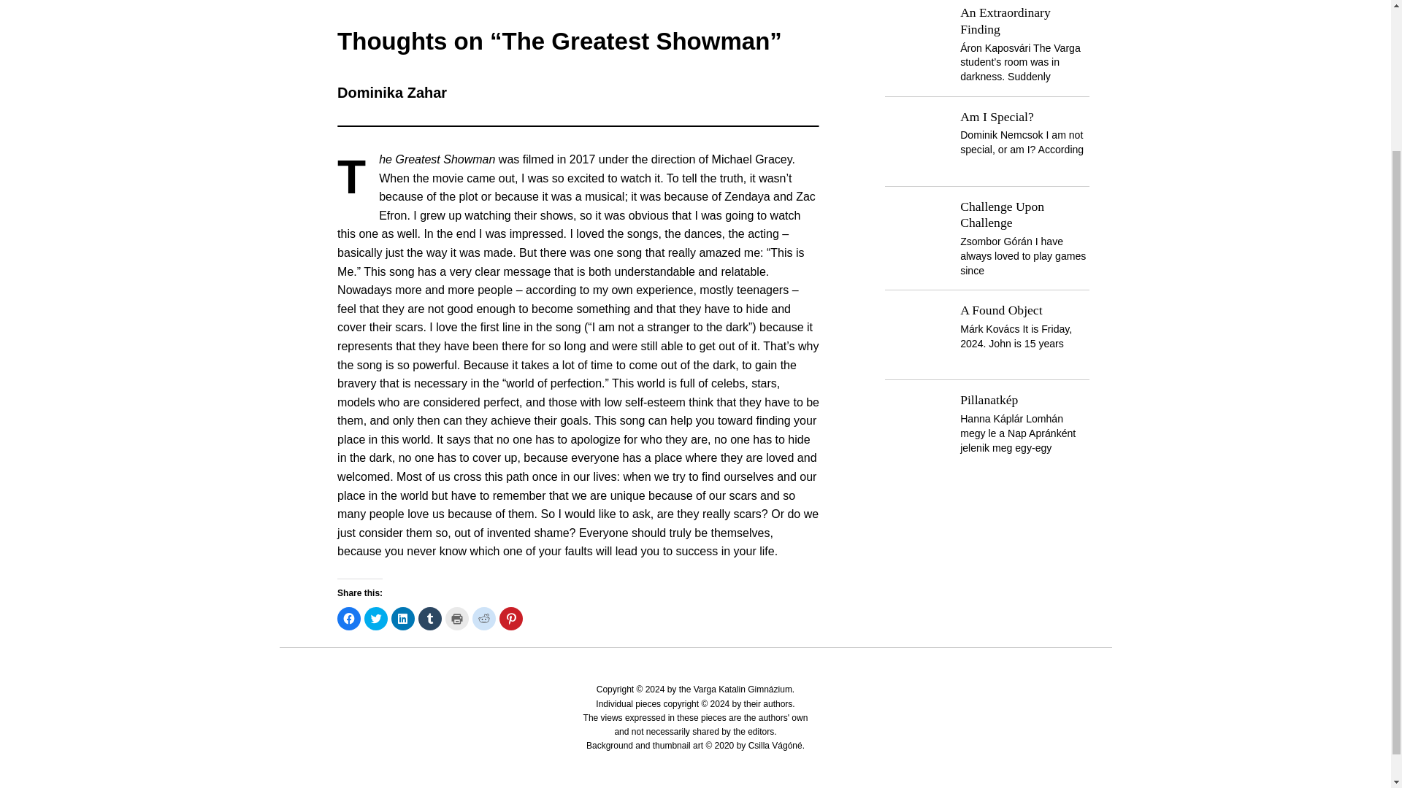 The width and height of the screenshot is (1402, 788). I want to click on Click to share on Reddit, so click(484, 619).